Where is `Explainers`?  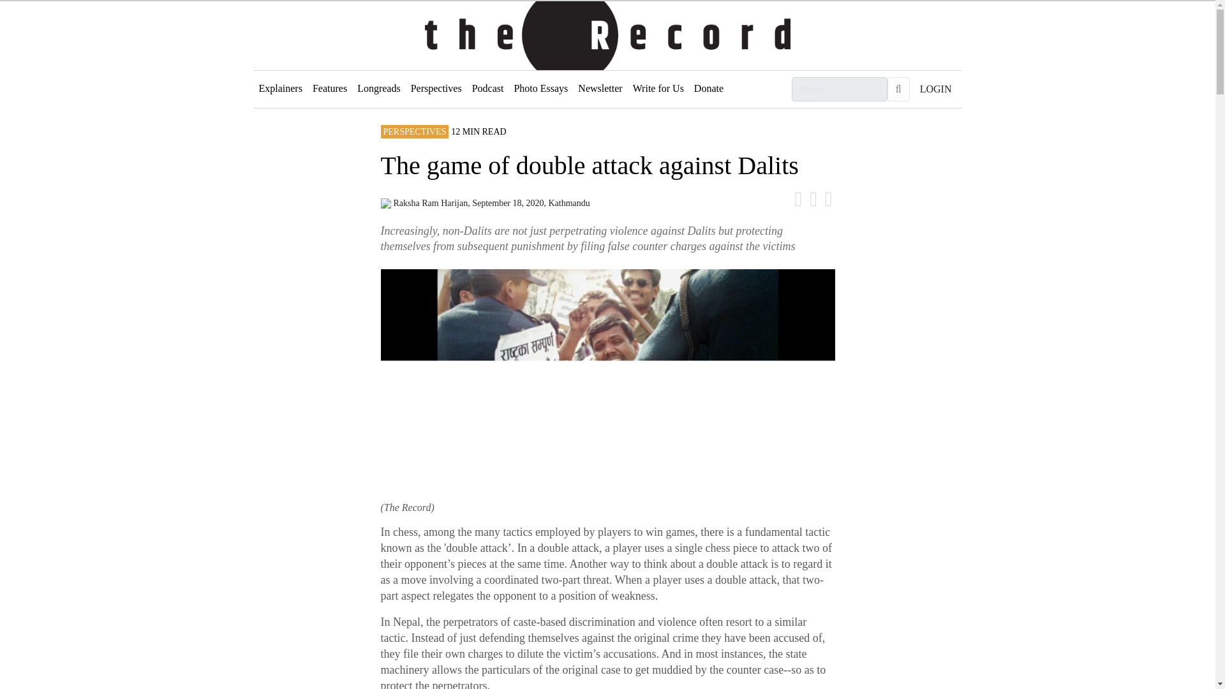 Explainers is located at coordinates (280, 89).